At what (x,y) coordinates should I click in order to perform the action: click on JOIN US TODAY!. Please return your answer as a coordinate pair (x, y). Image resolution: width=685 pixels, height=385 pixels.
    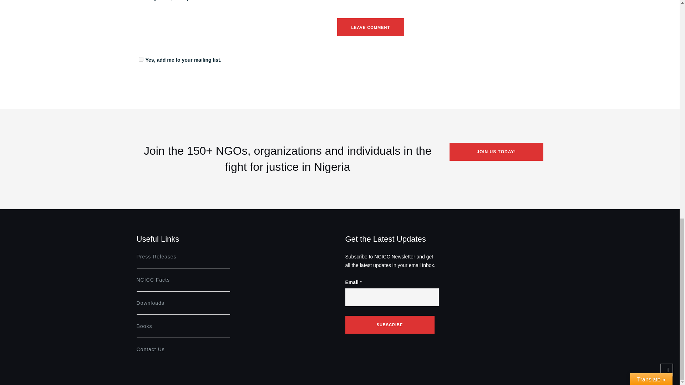
    Looking at the image, I should click on (496, 152).